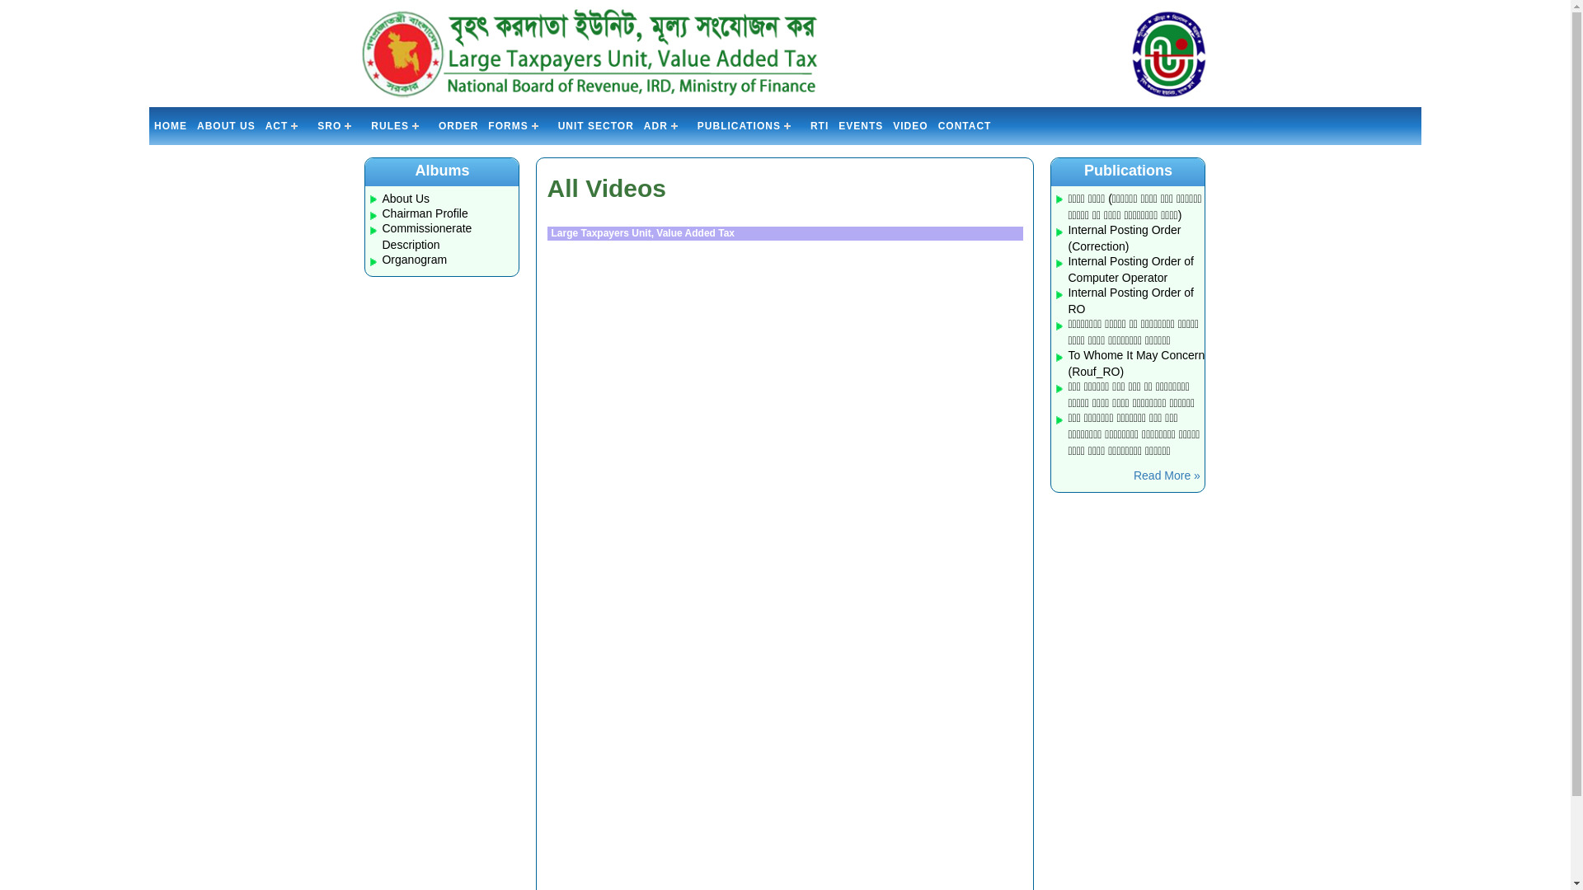  I want to click on EVENTS, so click(861, 126).